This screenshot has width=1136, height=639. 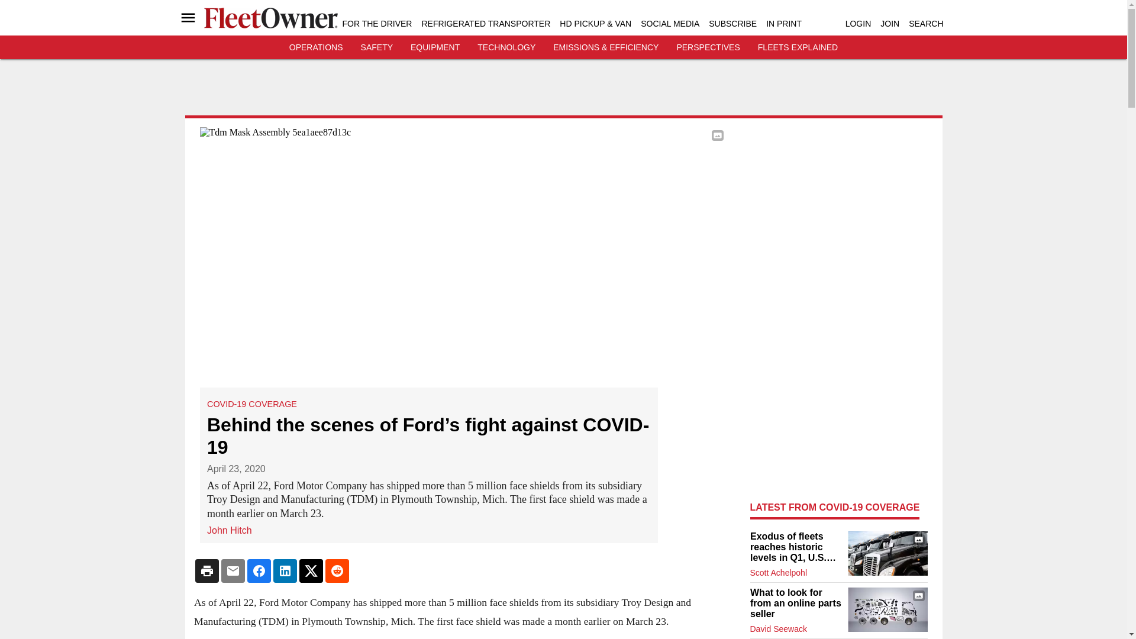 I want to click on FOR THE DRIVER, so click(x=376, y=24).